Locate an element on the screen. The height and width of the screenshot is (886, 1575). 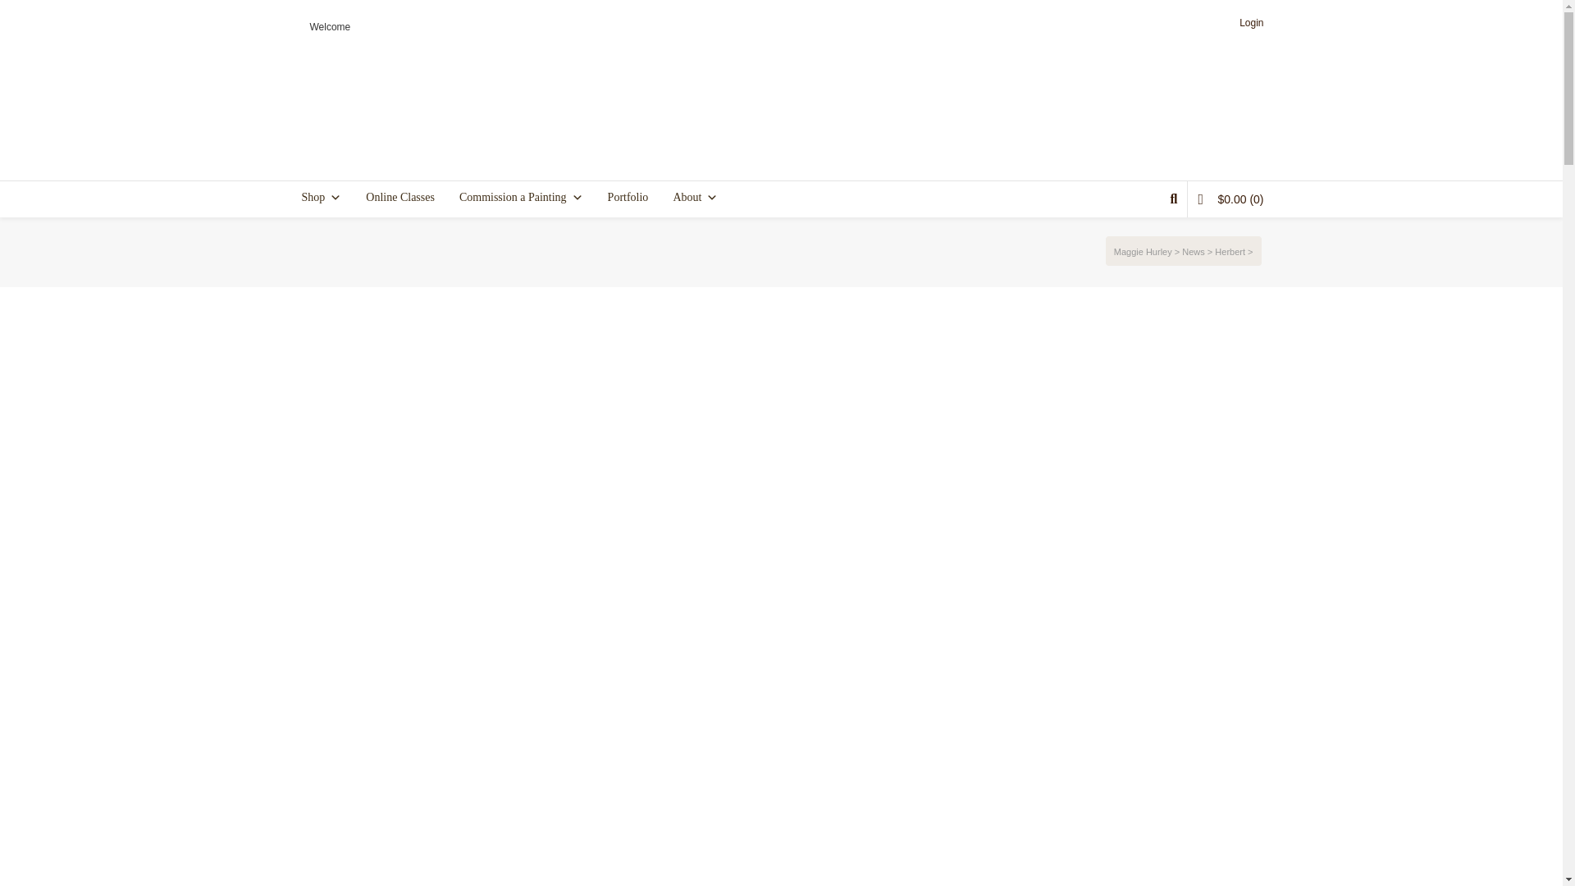
Login is located at coordinates (1256, 23).